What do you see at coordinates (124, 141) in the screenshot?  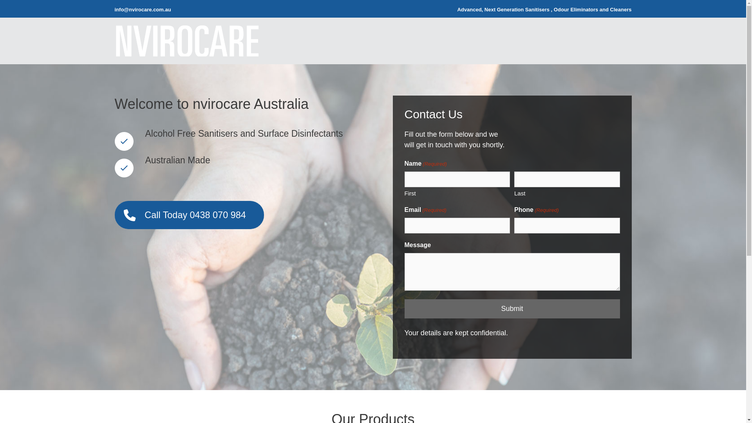 I see `Alcohol Free Sanitisers and Surface Disinfectants` at bounding box center [124, 141].